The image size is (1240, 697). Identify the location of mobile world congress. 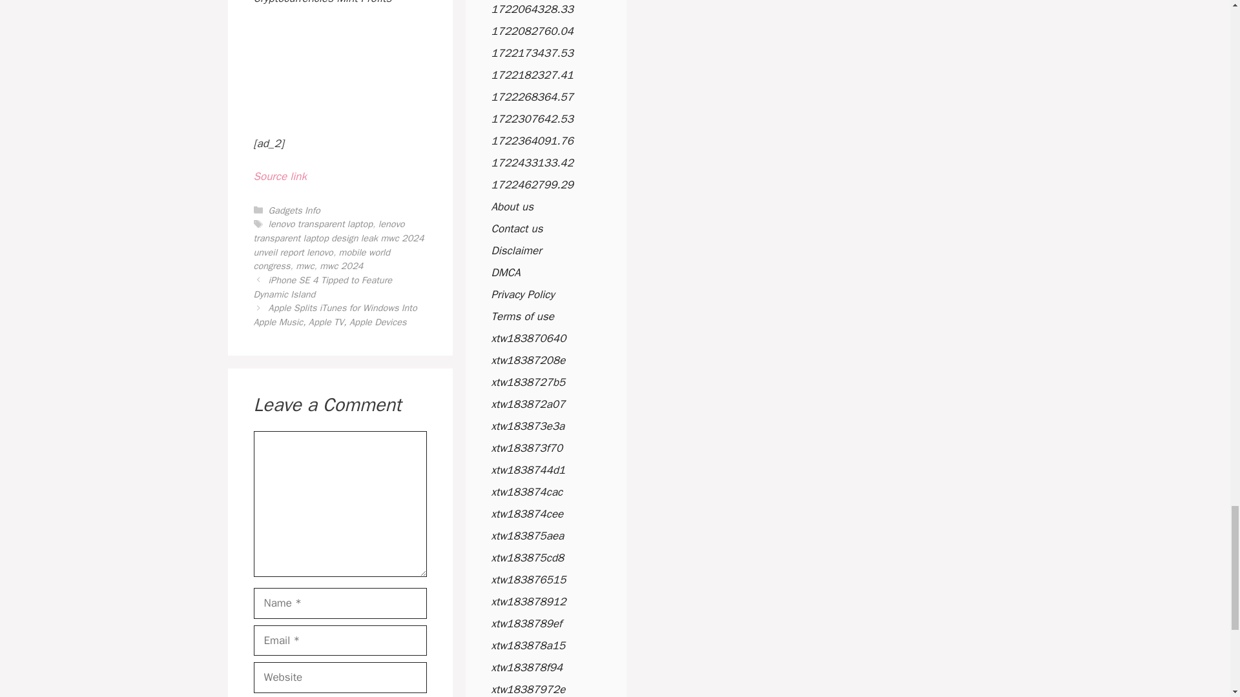
(322, 259).